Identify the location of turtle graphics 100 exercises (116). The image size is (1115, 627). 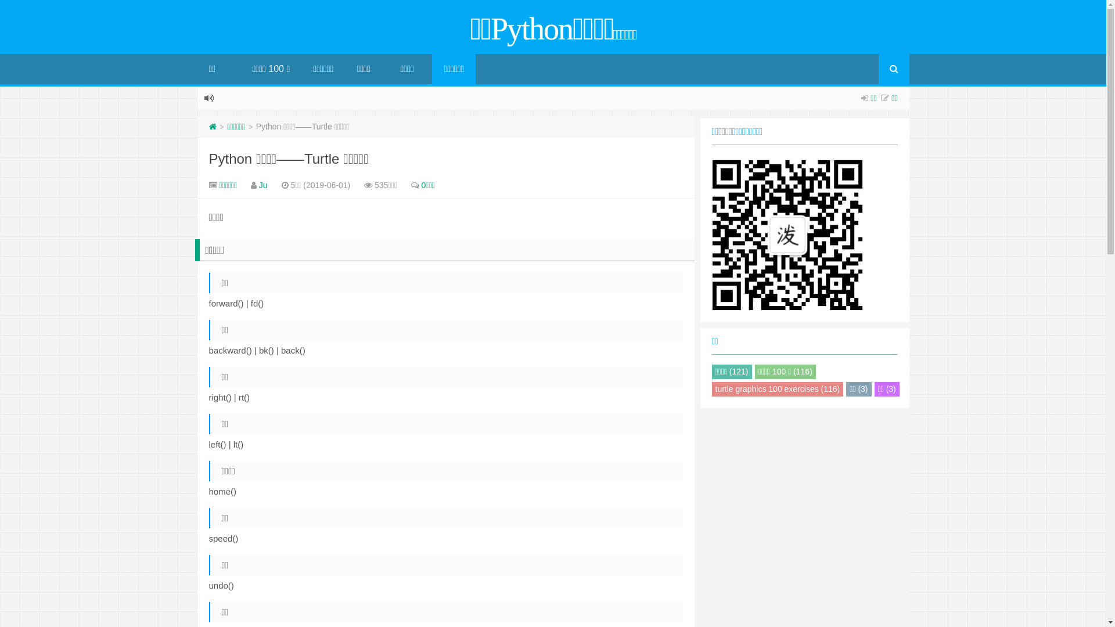
(778, 389).